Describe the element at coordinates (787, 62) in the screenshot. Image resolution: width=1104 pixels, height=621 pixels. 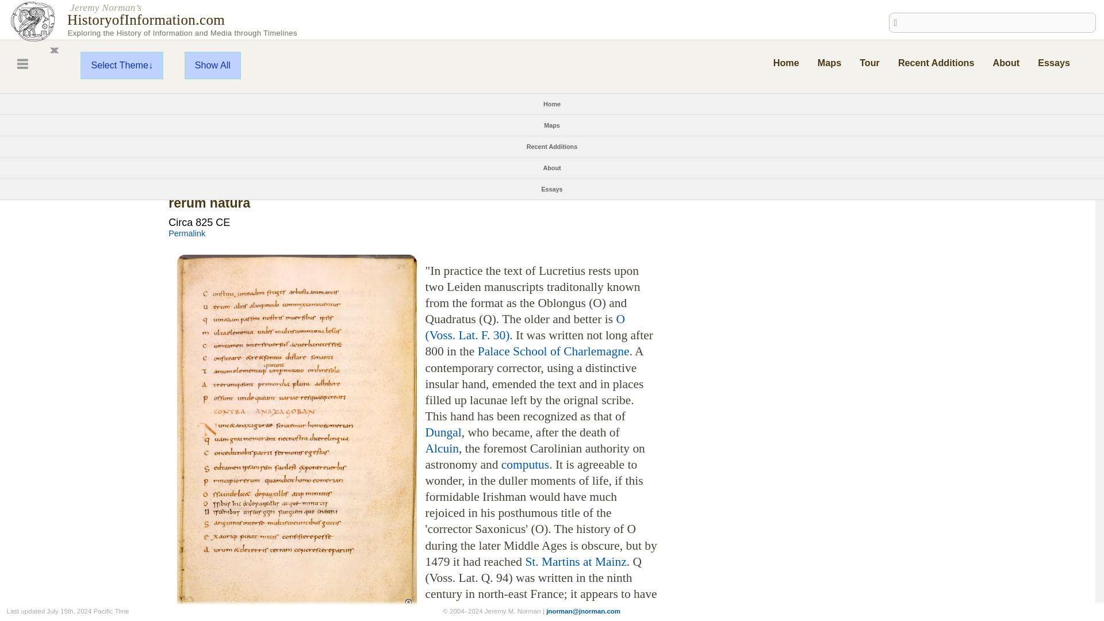
I see `Home` at that location.